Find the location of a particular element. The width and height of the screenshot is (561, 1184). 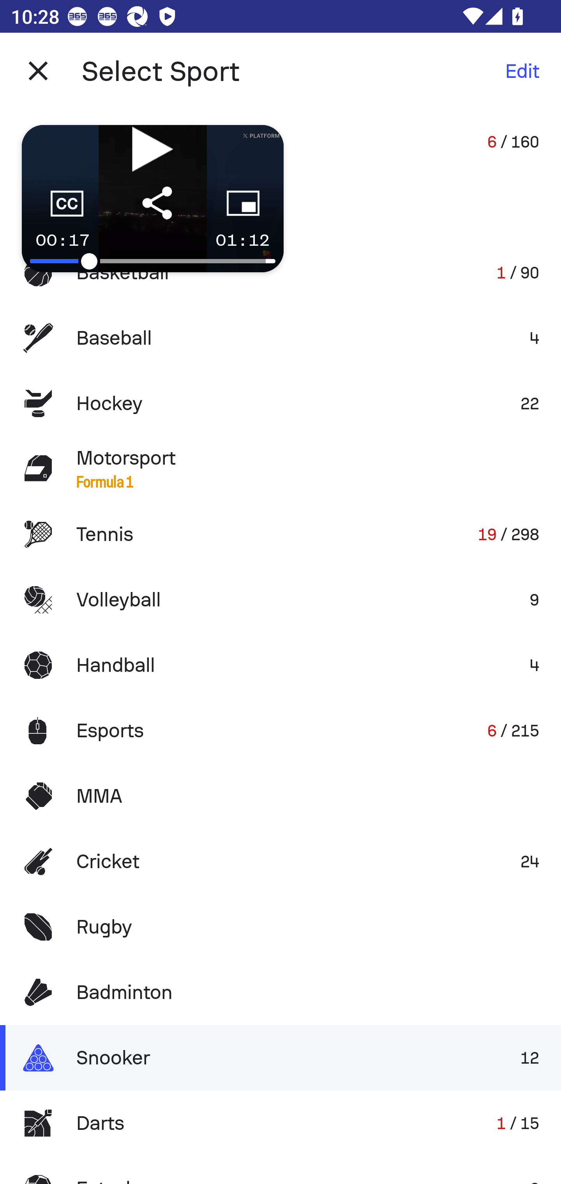

Tennis 19 / 298 is located at coordinates (280, 534).